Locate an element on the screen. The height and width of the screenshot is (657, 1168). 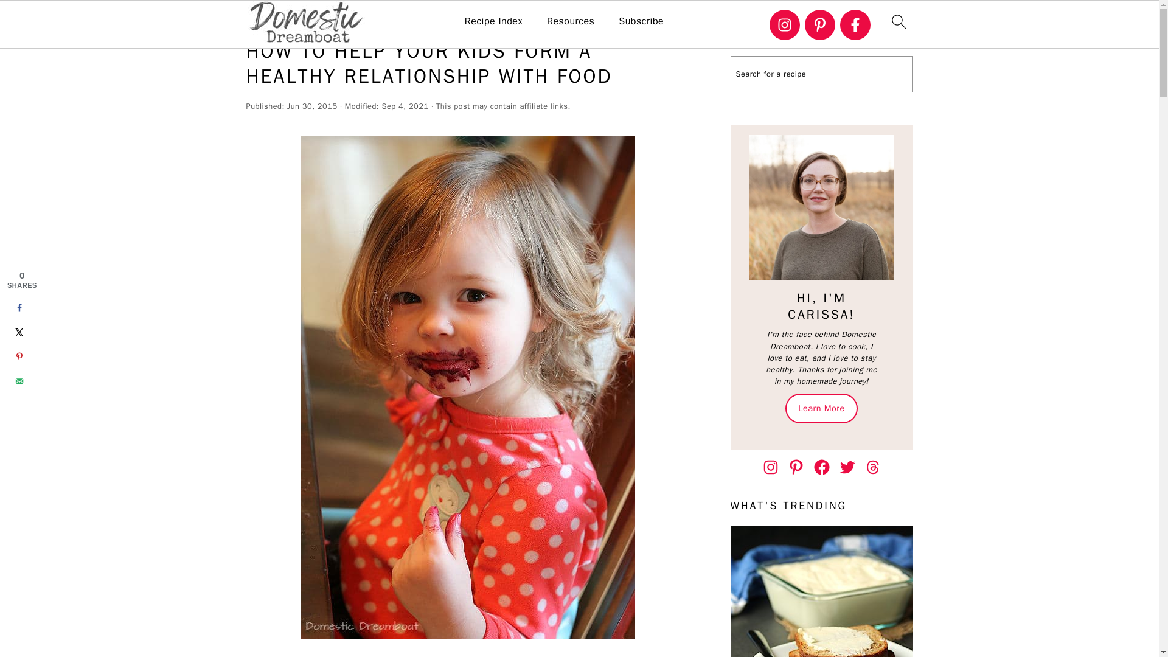
search icon is located at coordinates (898, 21).